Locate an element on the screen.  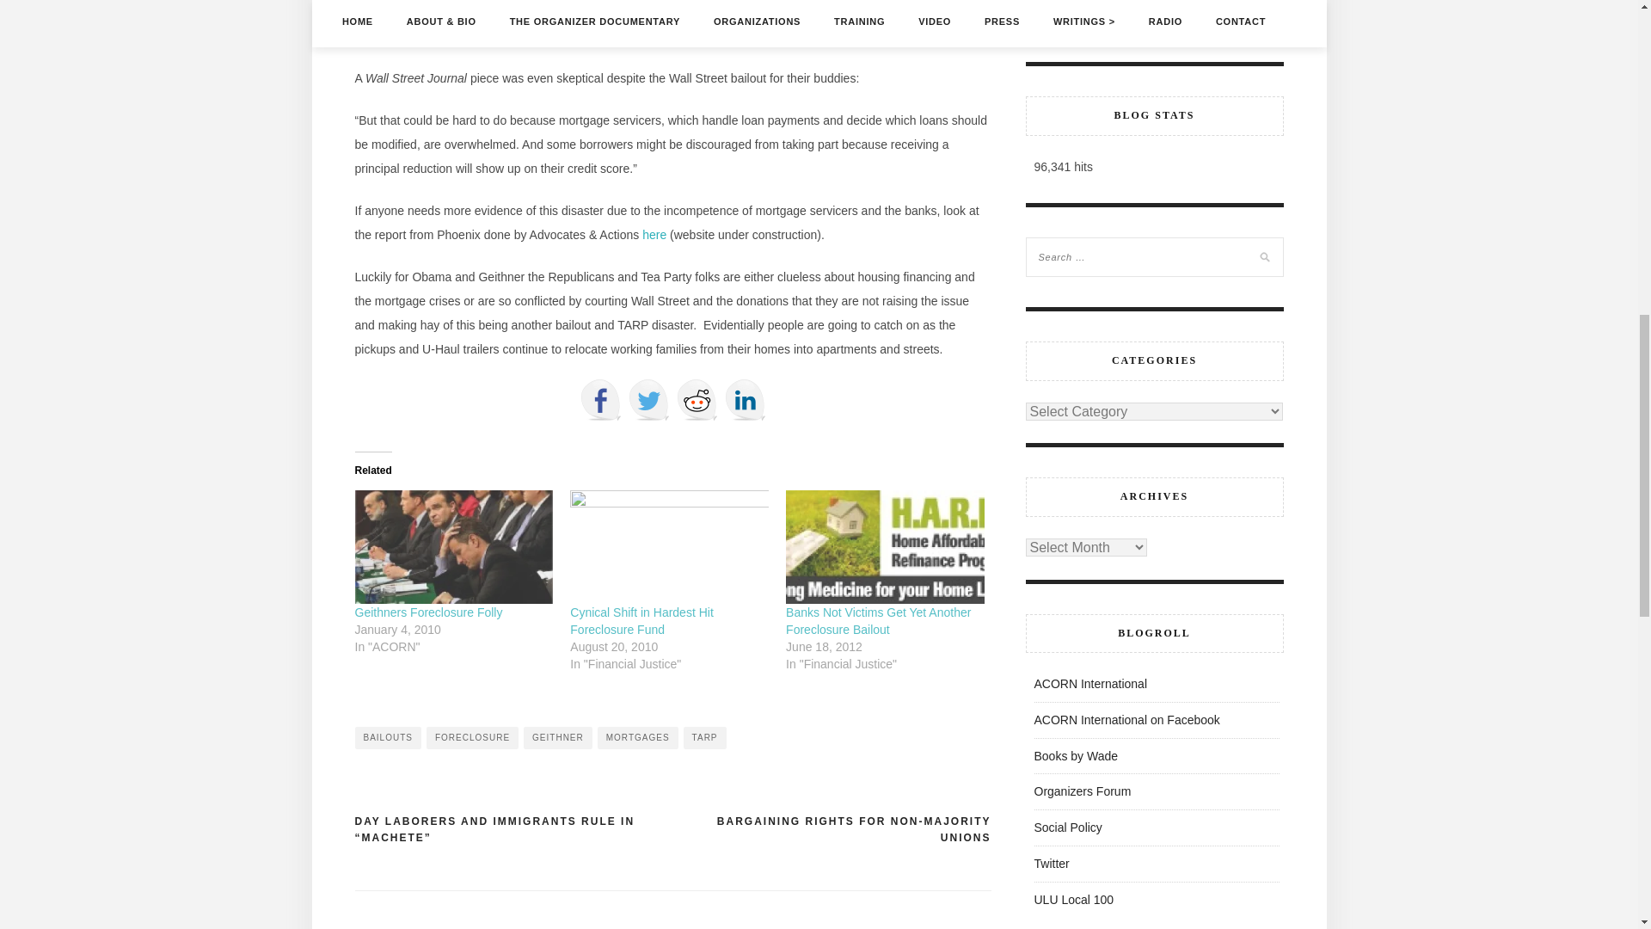
Geithners Foreclosure Folly is located at coordinates (428, 612).